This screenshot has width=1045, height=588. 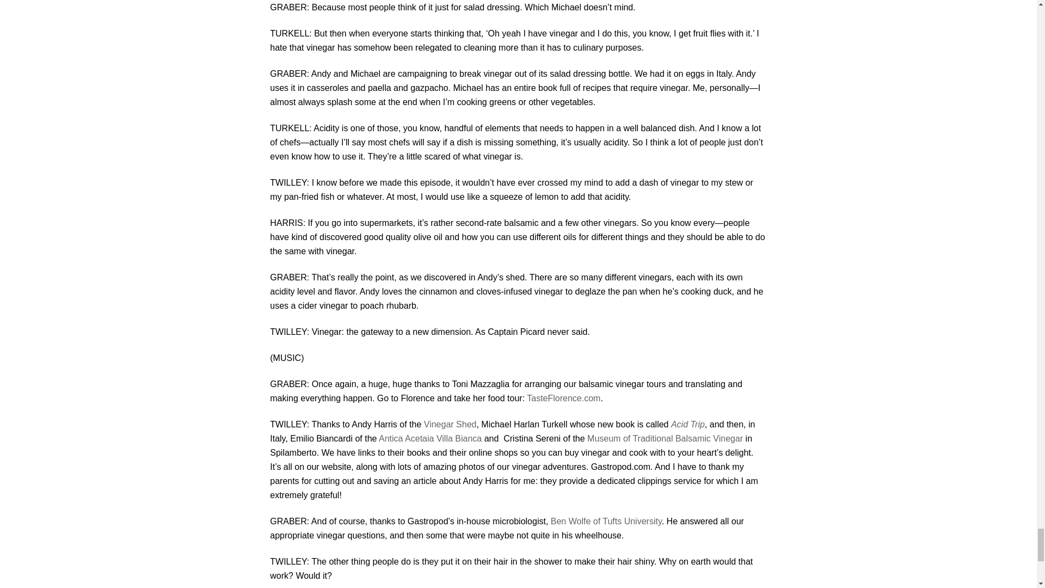 I want to click on Acid Trip, so click(x=687, y=425).